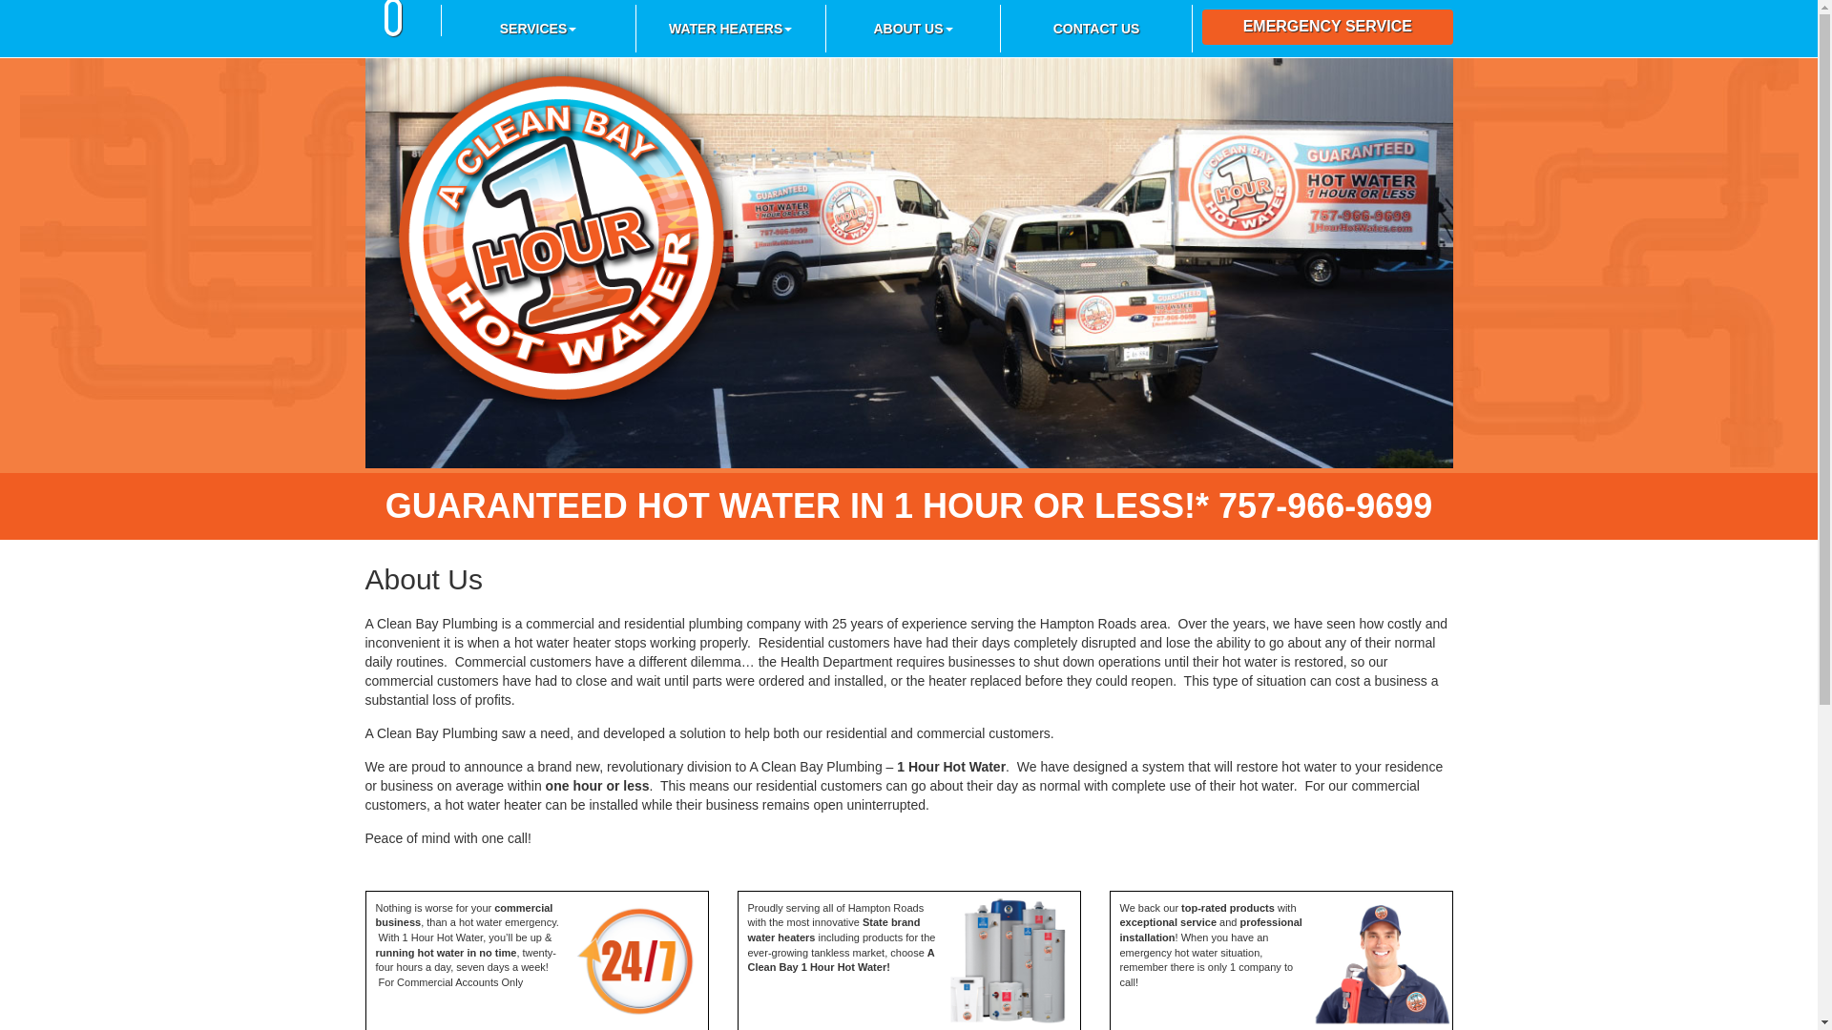 The height and width of the screenshot is (1030, 1832). What do you see at coordinates (914, 29) in the screenshot?
I see `ABOUT US` at bounding box center [914, 29].